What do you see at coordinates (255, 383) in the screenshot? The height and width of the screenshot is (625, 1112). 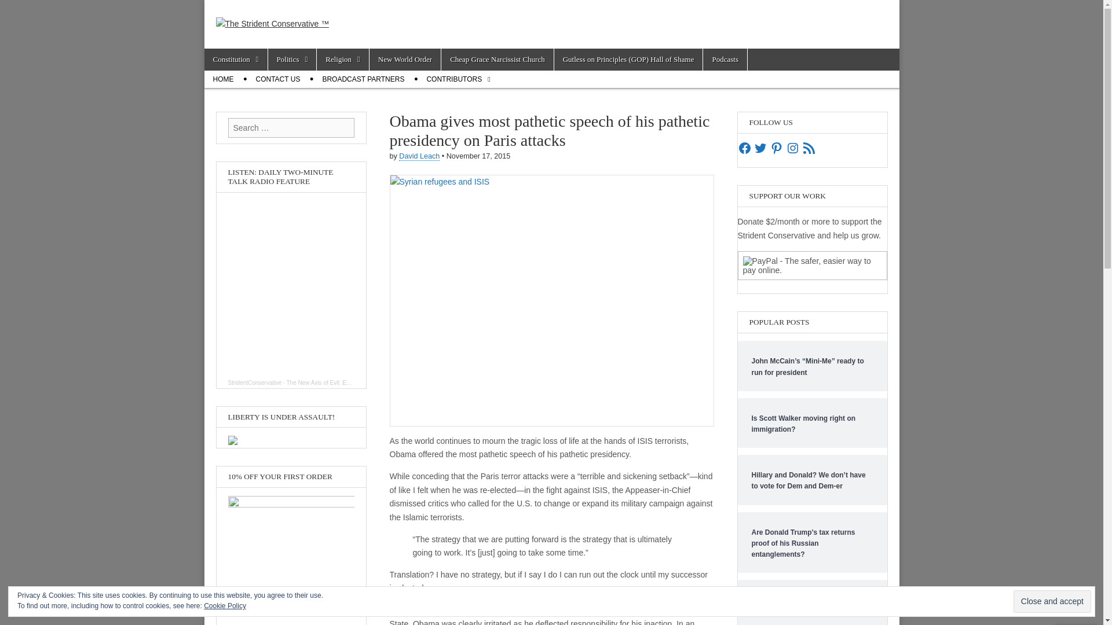 I see `StridentConservative` at bounding box center [255, 383].